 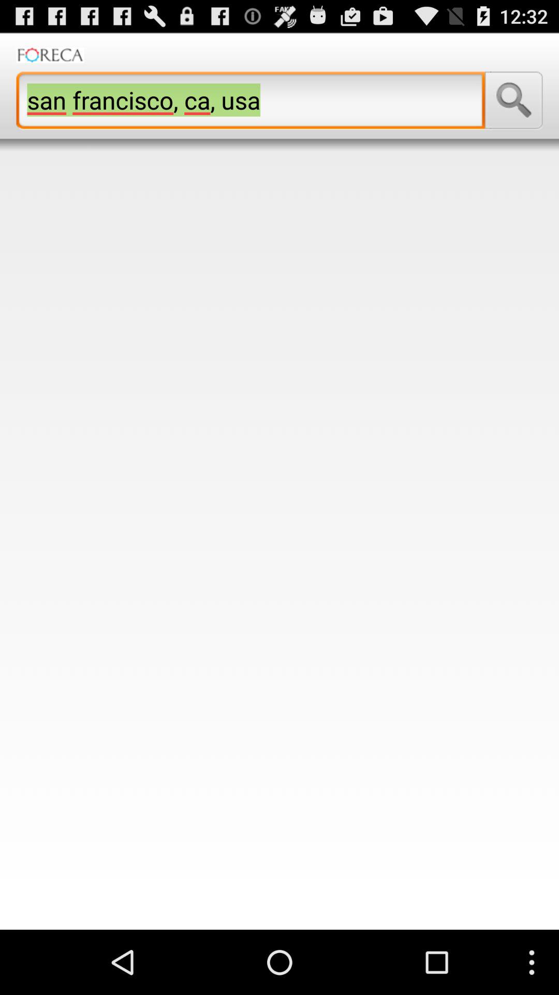 What do you see at coordinates (513, 100) in the screenshot?
I see `press the item next to san francisco ca icon` at bounding box center [513, 100].